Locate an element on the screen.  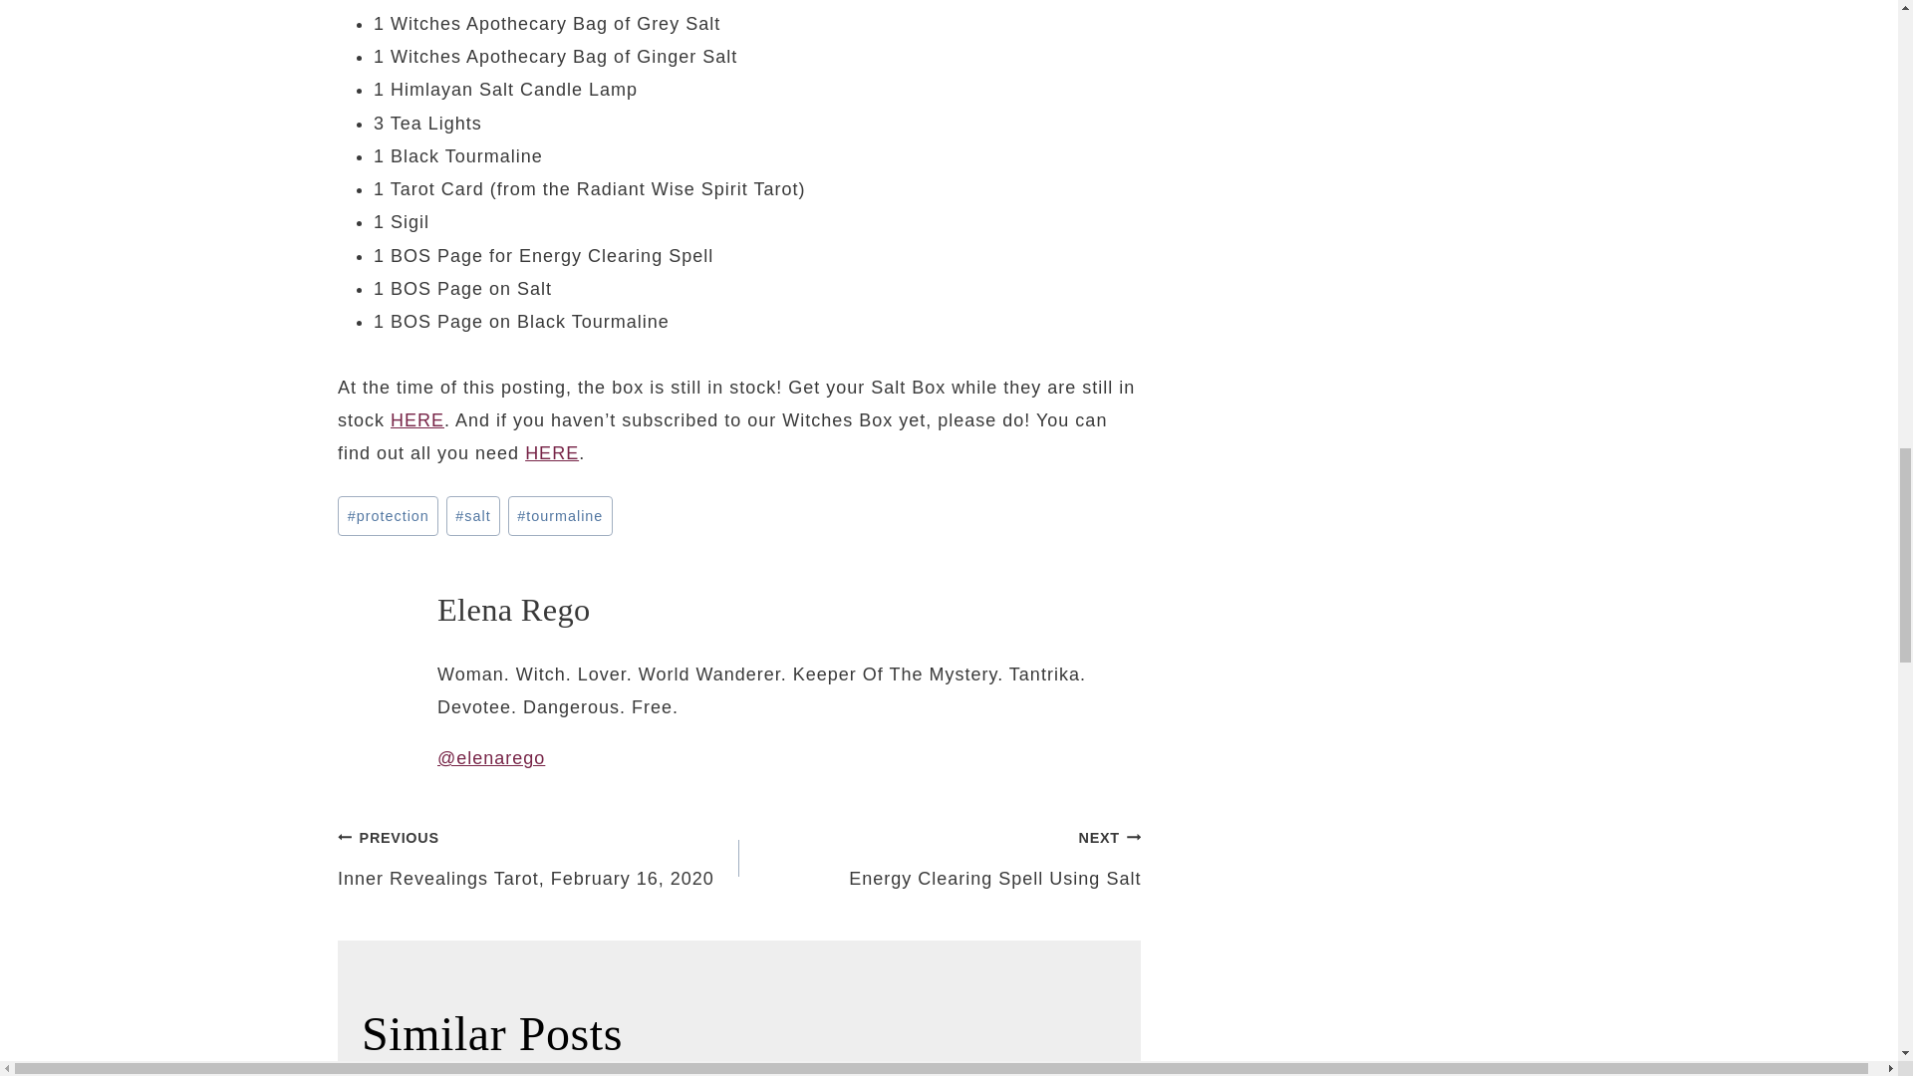
Elena Rego is located at coordinates (513, 610).